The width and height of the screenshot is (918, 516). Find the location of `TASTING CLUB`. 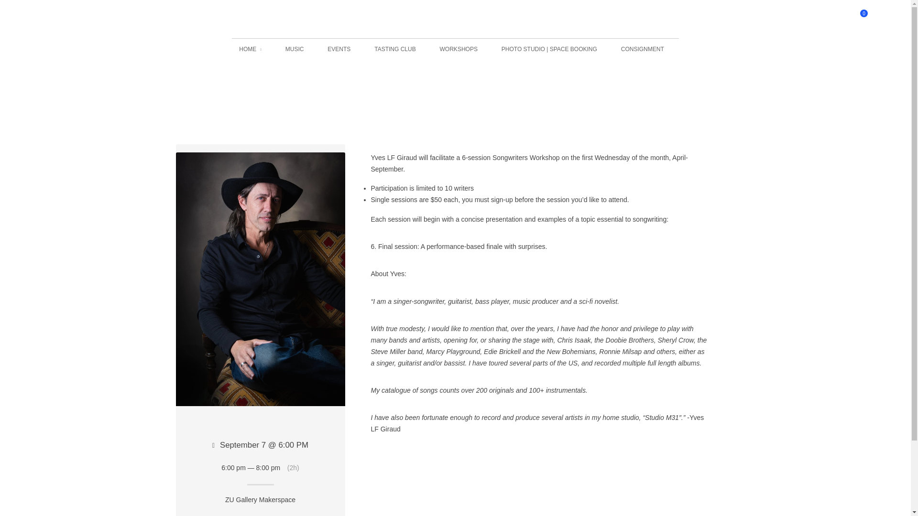

TASTING CLUB is located at coordinates (396, 49).